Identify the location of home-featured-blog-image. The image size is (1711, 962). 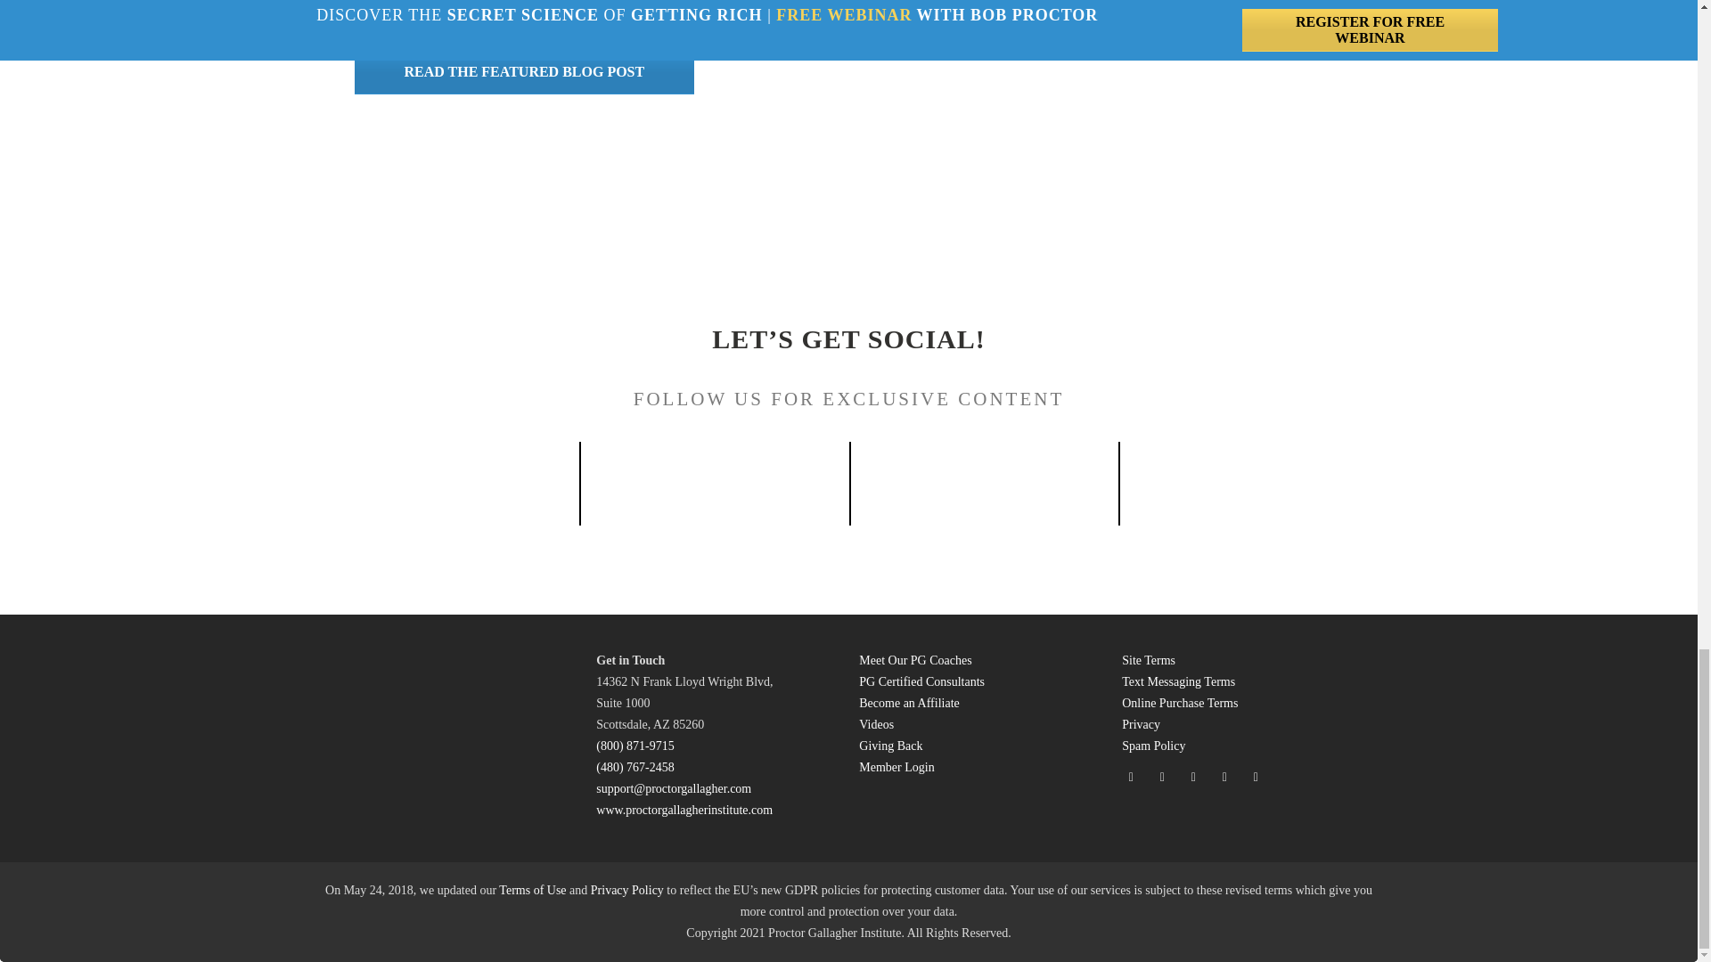
(1126, 64).